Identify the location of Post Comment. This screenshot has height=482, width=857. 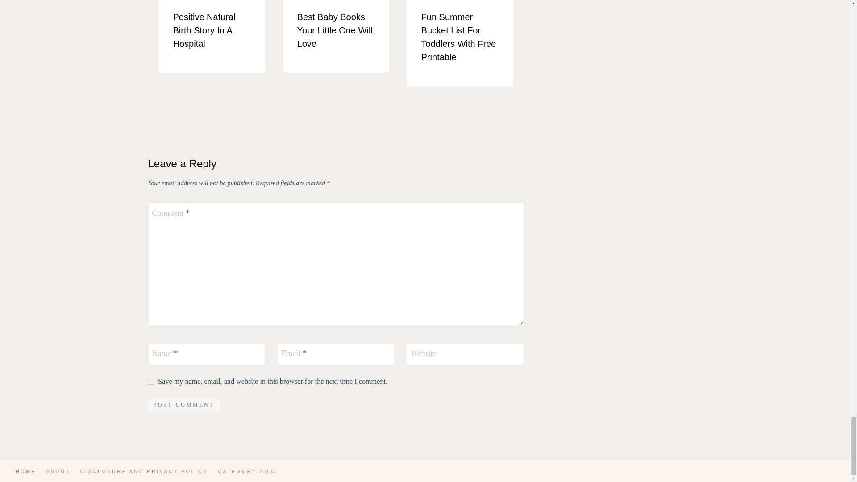
(184, 405).